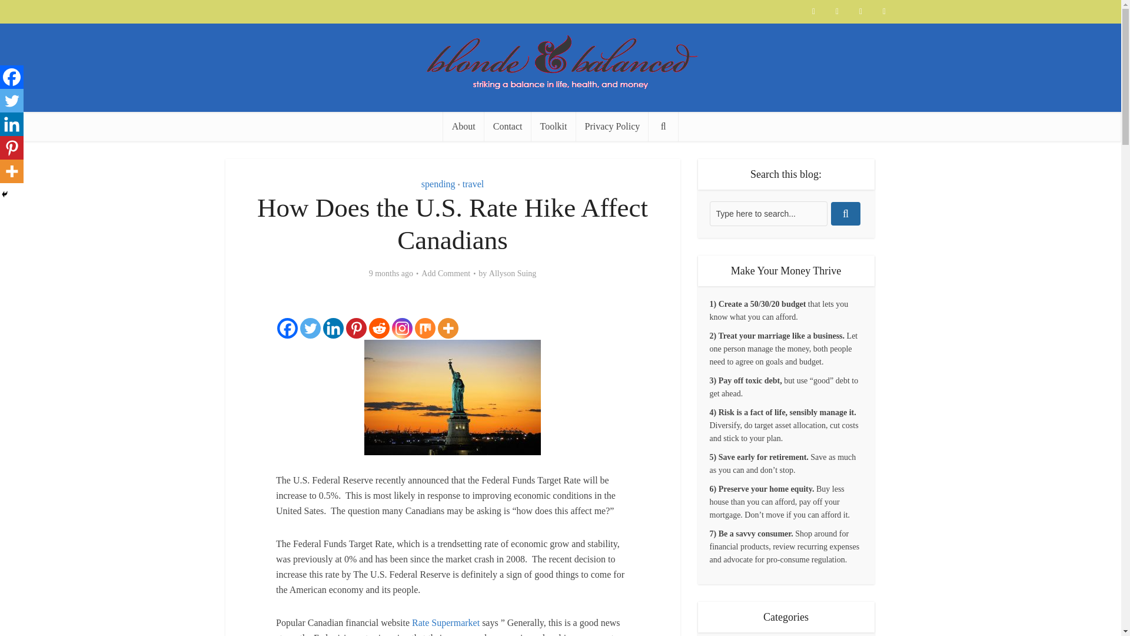 The image size is (1130, 636). What do you see at coordinates (355, 328) in the screenshot?
I see `Pinterest` at bounding box center [355, 328].